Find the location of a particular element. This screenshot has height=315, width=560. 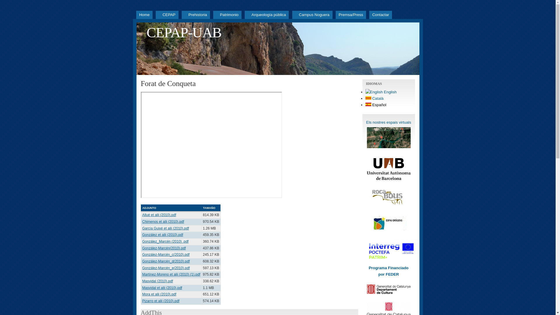

Masvidal (2010).pdf is located at coordinates (158, 281).